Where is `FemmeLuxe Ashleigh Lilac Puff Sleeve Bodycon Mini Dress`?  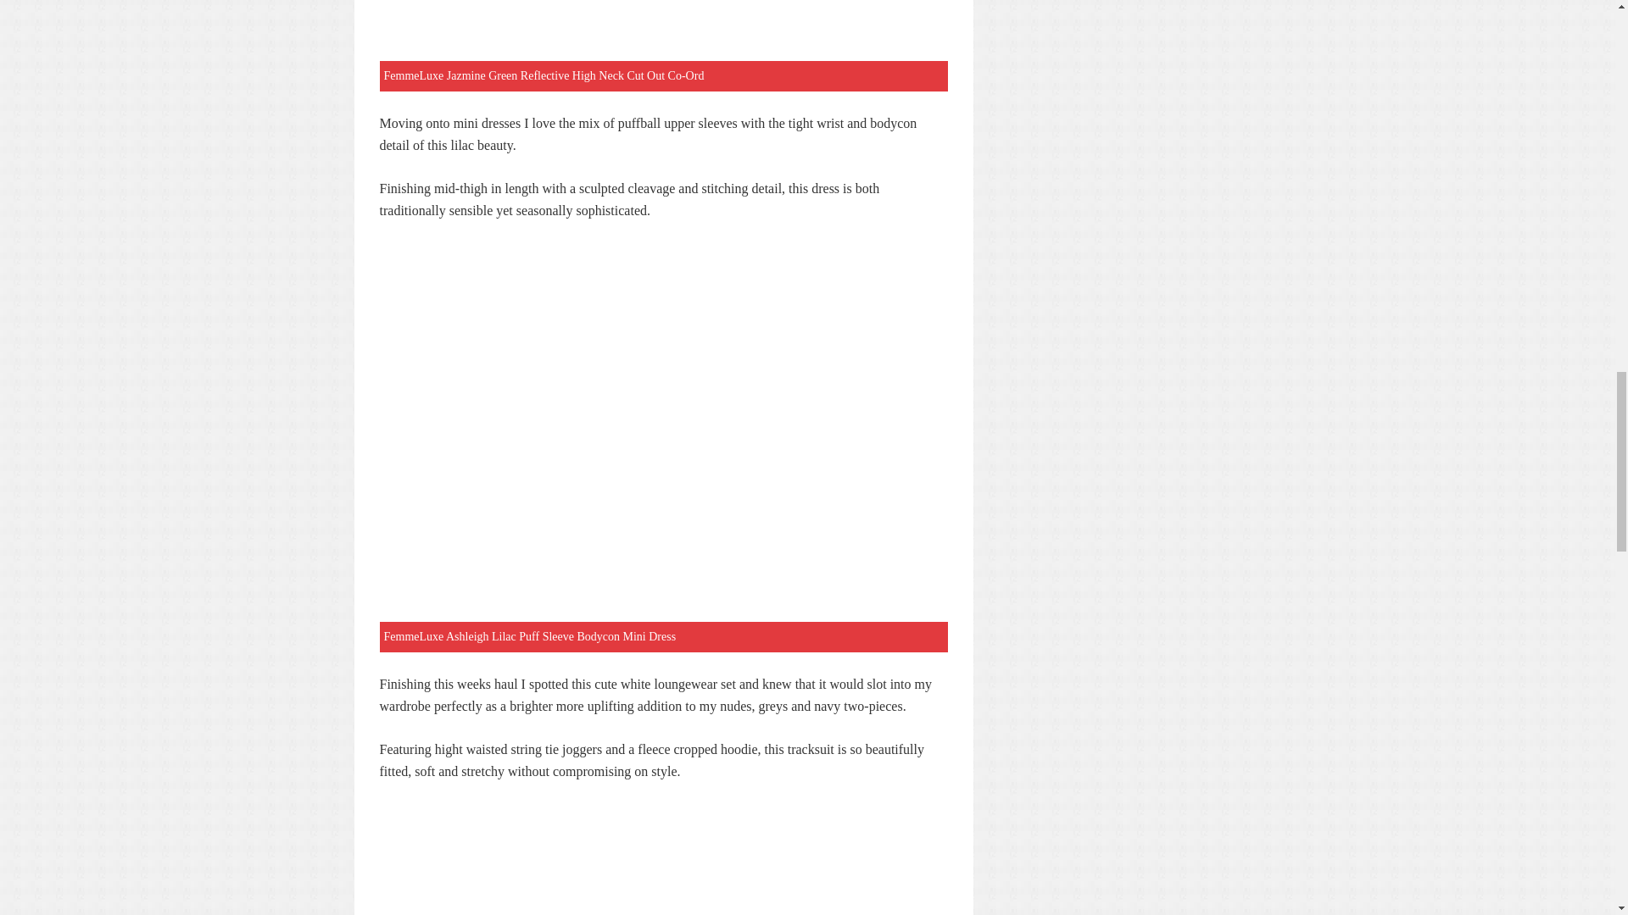
FemmeLuxe Ashleigh Lilac Puff Sleeve Bodycon Mini Dress is located at coordinates (529, 637).